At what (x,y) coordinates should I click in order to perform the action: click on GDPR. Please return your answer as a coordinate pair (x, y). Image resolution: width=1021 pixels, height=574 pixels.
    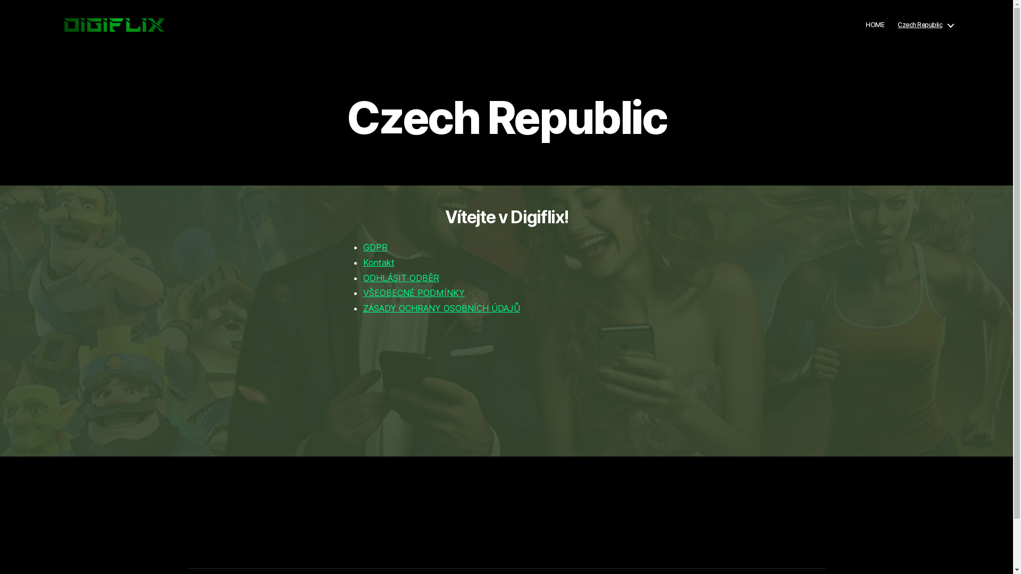
    Looking at the image, I should click on (375, 247).